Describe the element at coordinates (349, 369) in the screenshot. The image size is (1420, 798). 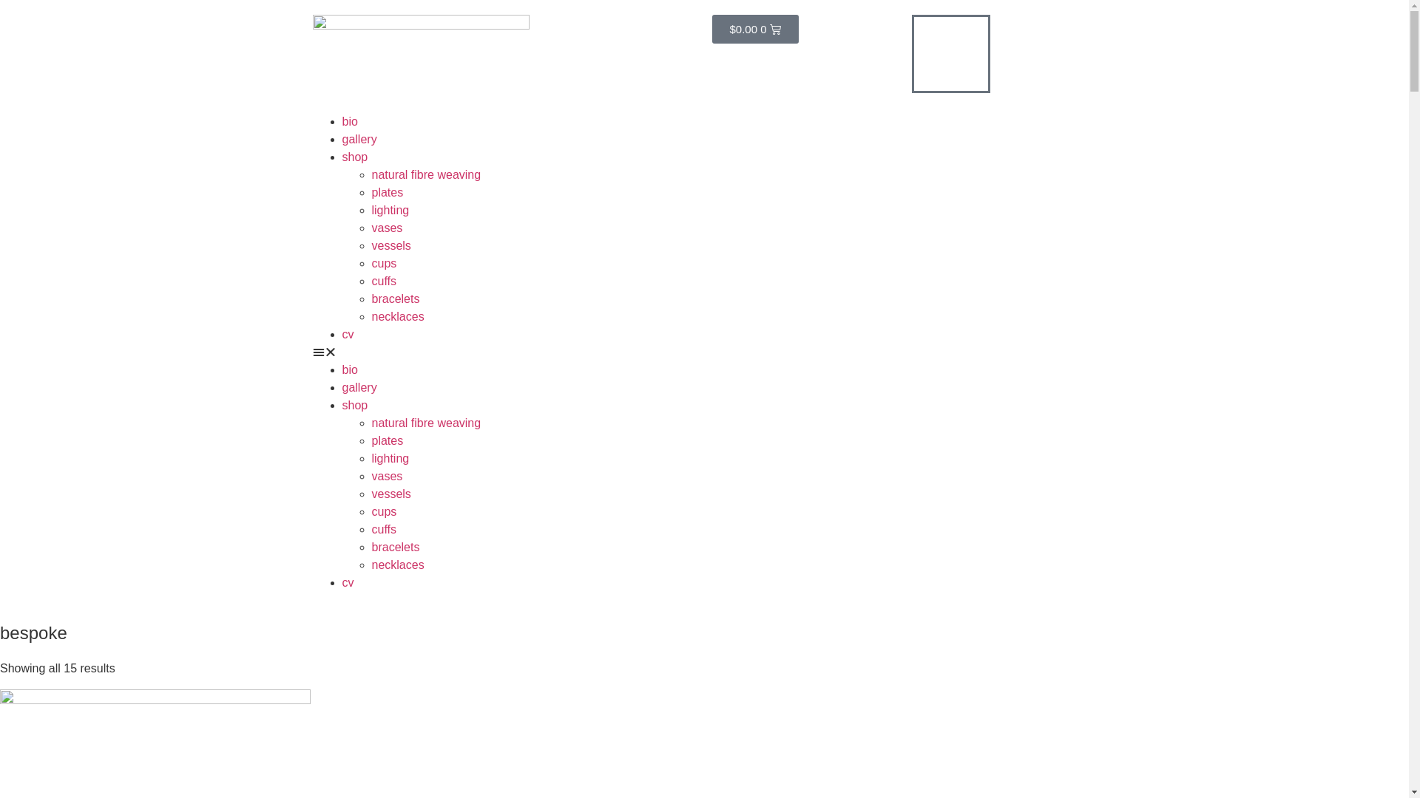
I see `bio` at that location.